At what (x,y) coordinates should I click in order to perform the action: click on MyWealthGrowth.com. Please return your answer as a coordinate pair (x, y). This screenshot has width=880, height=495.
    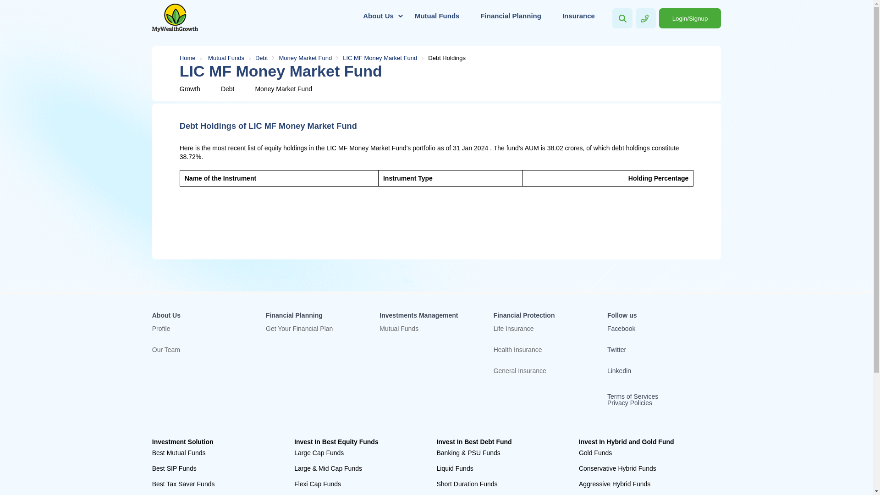
    Looking at the image, I should click on (175, 18).